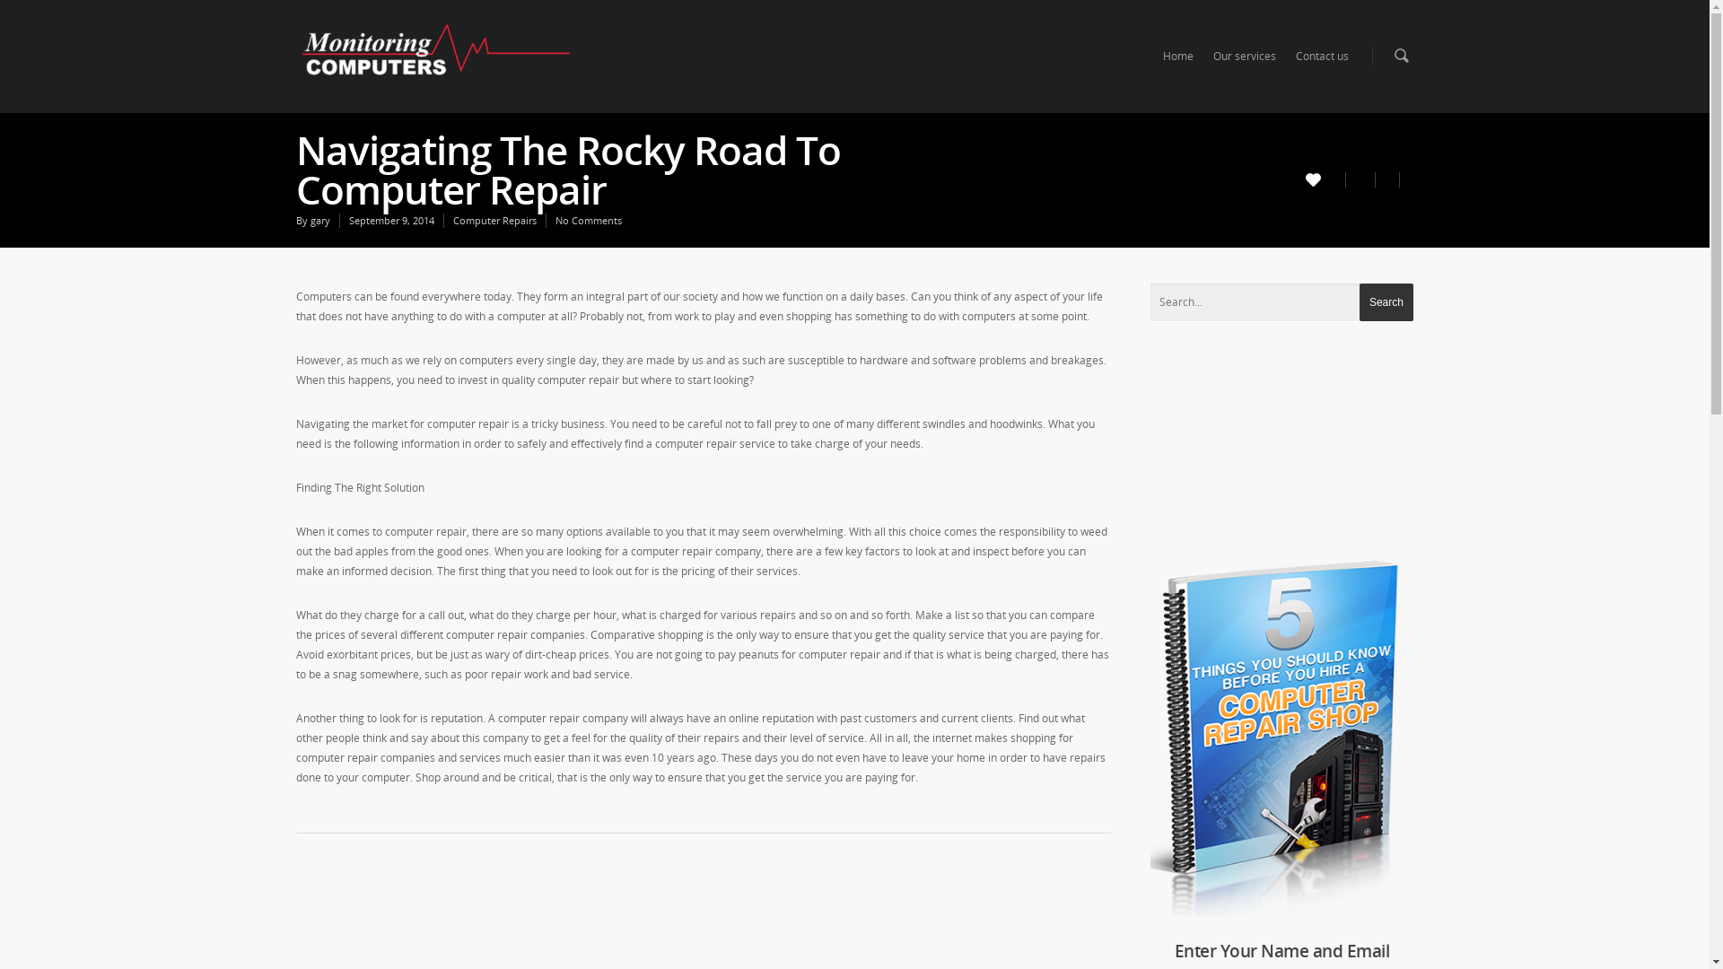 This screenshot has height=969, width=1723. I want to click on Share this, so click(1360, 179).